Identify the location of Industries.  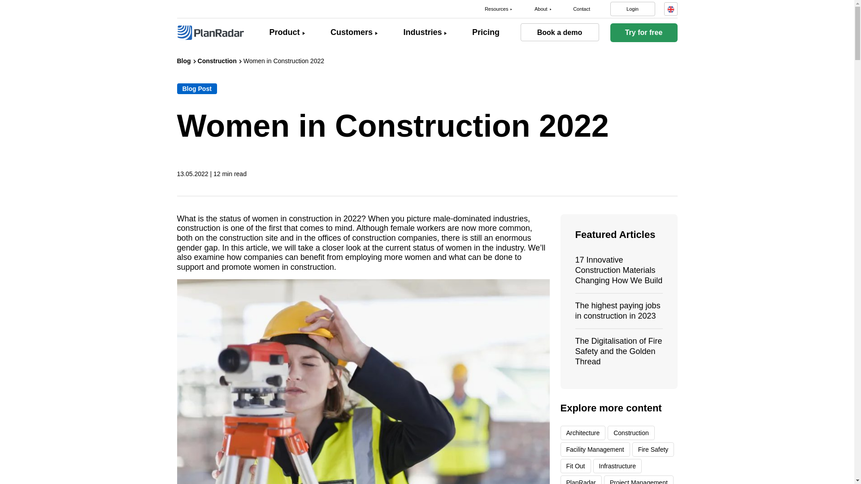
(422, 32).